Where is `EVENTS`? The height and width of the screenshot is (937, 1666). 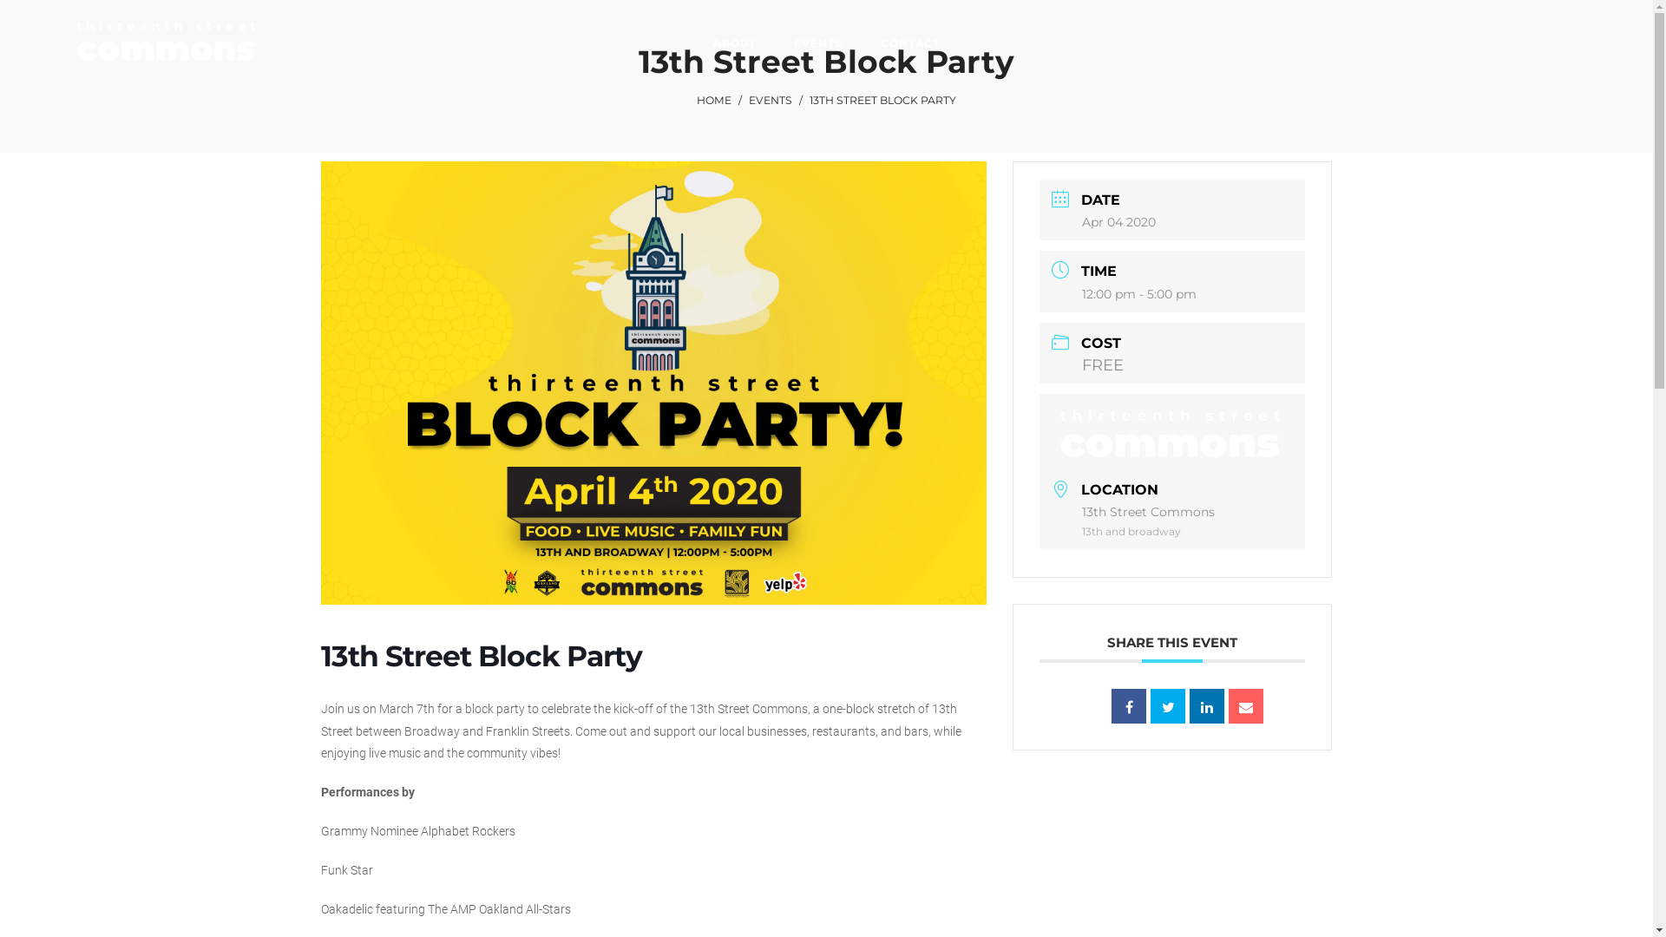 EVENTS is located at coordinates (818, 43).